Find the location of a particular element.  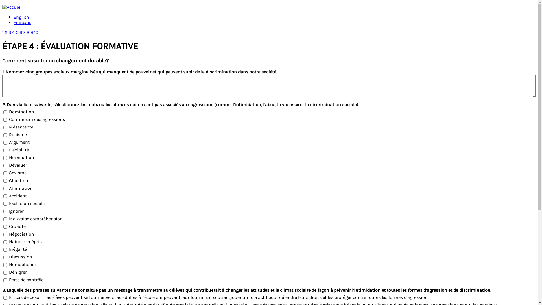

7 is located at coordinates (24, 32).